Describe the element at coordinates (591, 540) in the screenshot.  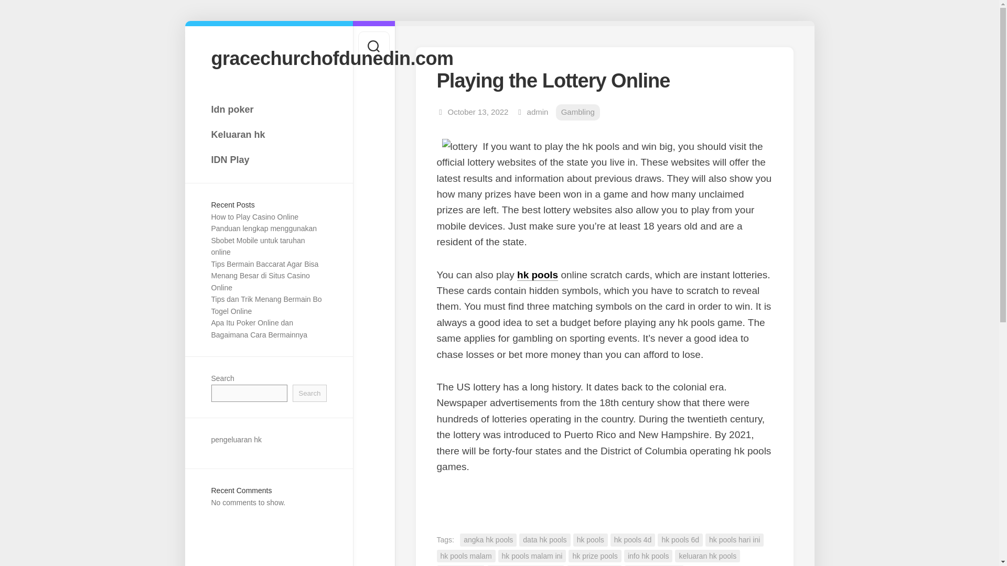
I see `hk pools` at that location.